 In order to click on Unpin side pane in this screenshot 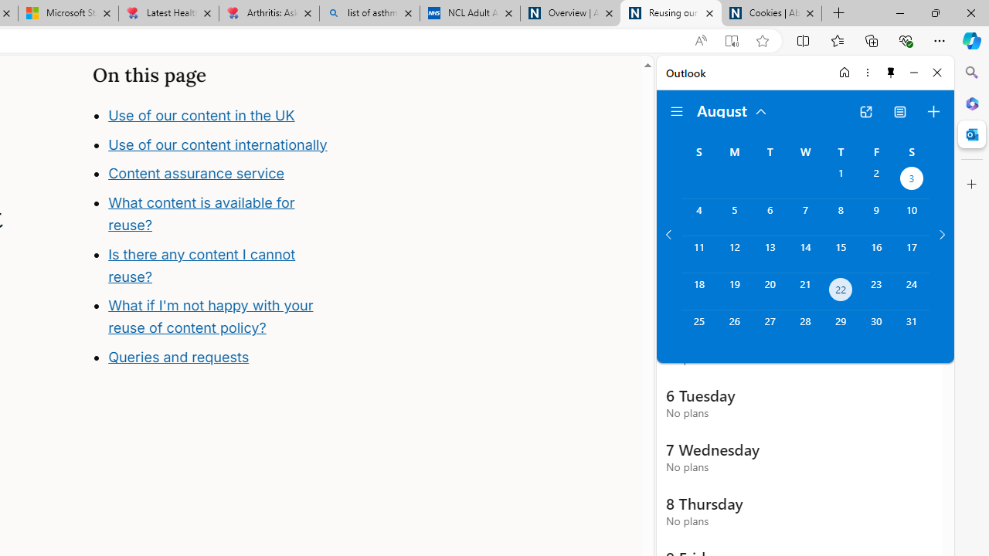, I will do `click(891, 73)`.